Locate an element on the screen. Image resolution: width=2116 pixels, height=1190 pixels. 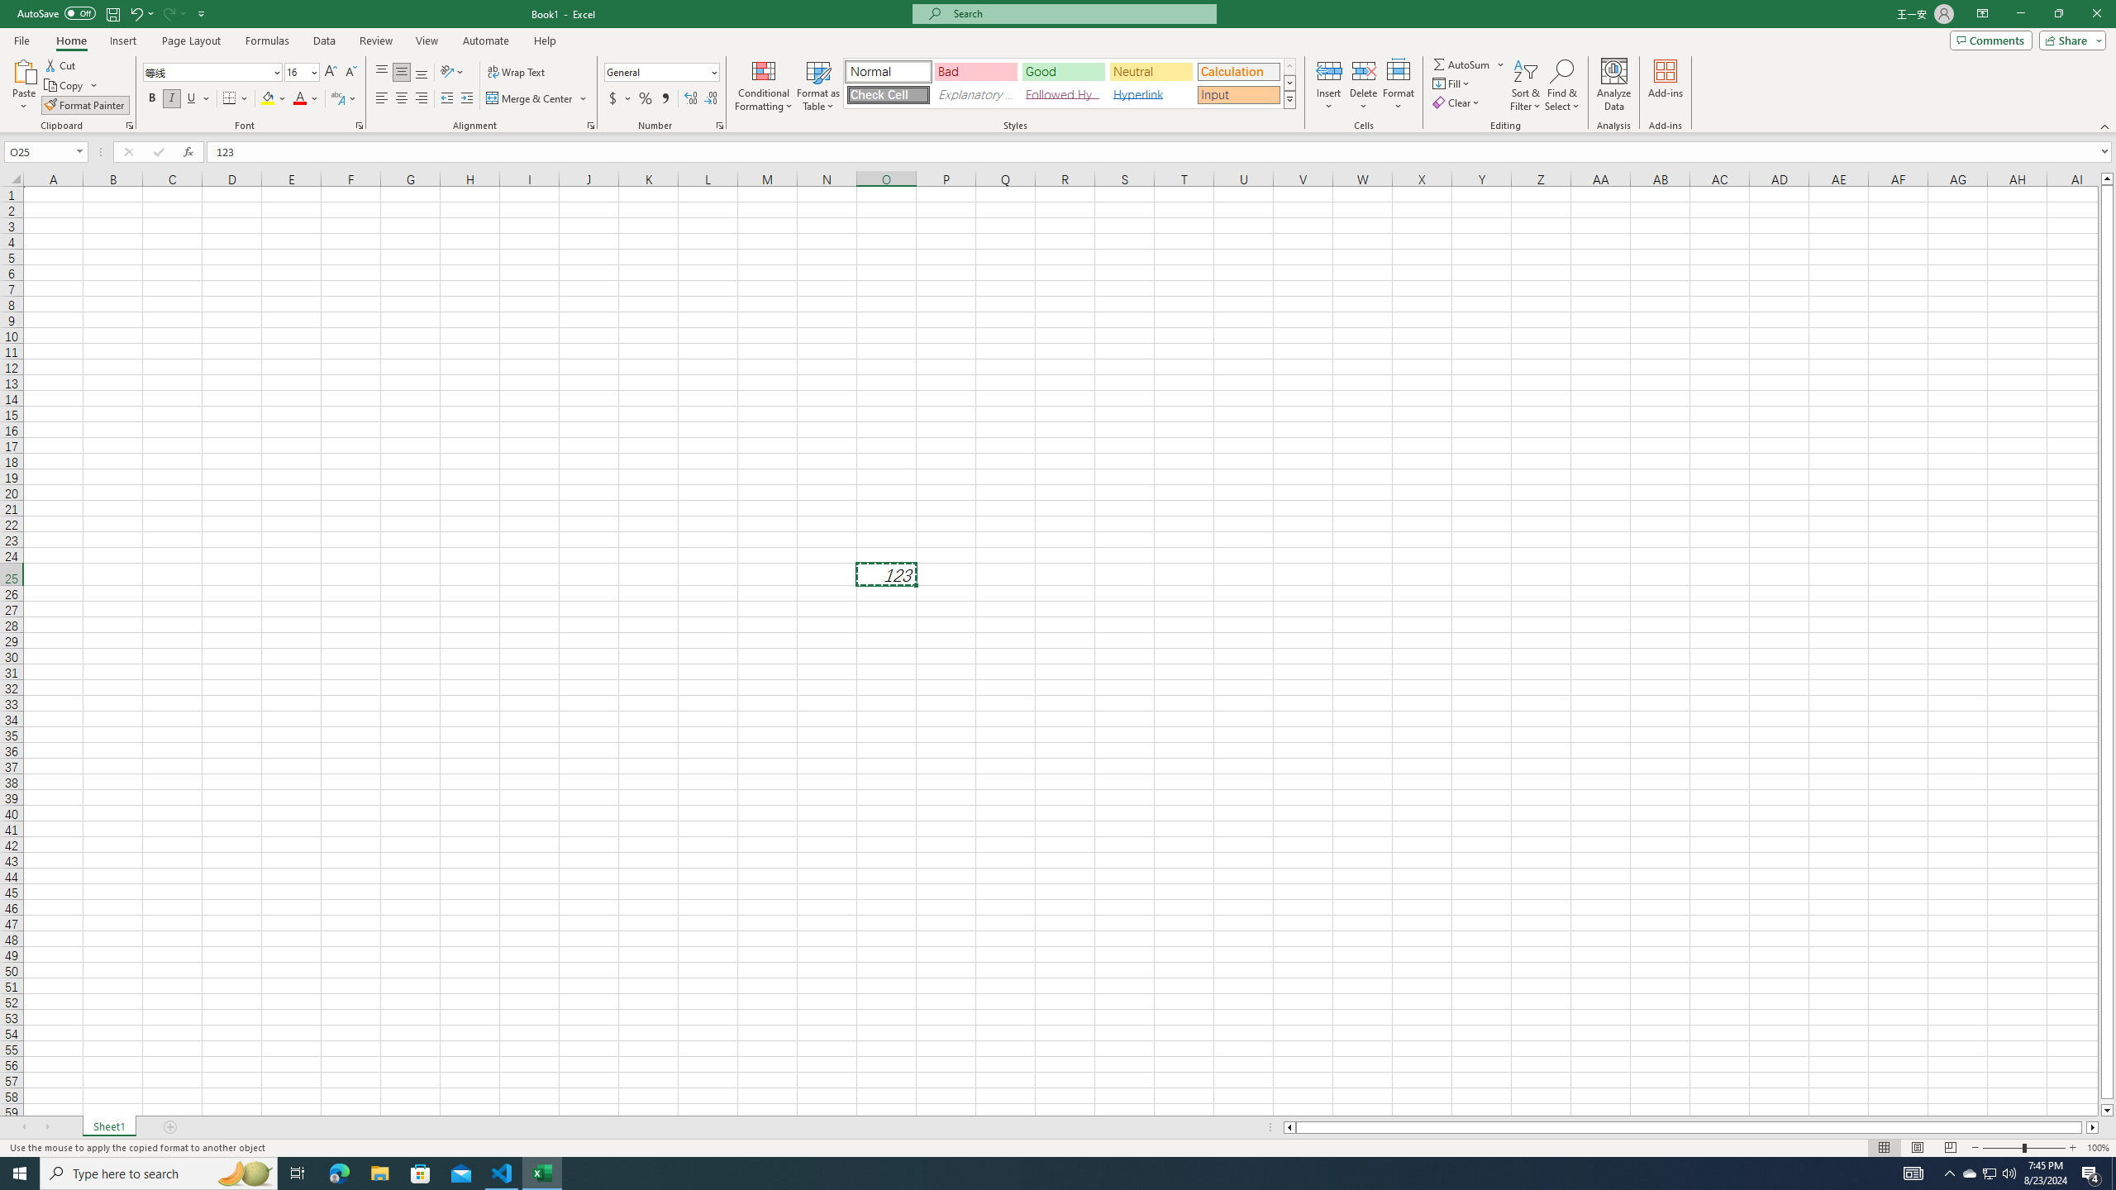
Insert is located at coordinates (1329, 85).